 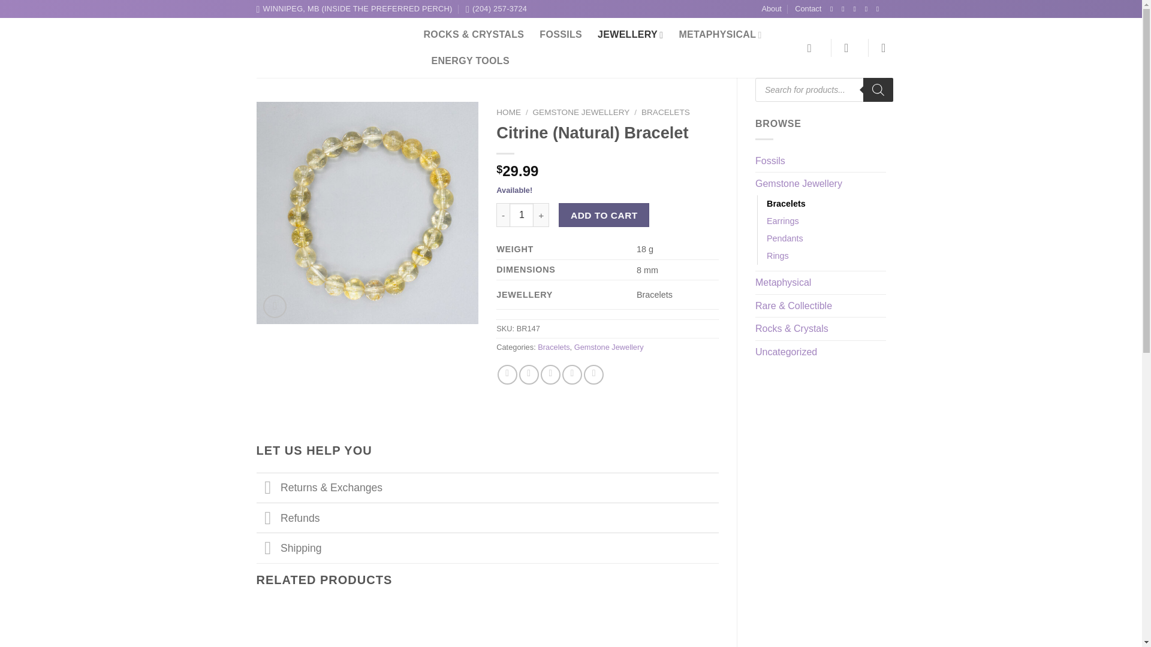 What do you see at coordinates (786, 204) in the screenshot?
I see `Bracelets` at bounding box center [786, 204].